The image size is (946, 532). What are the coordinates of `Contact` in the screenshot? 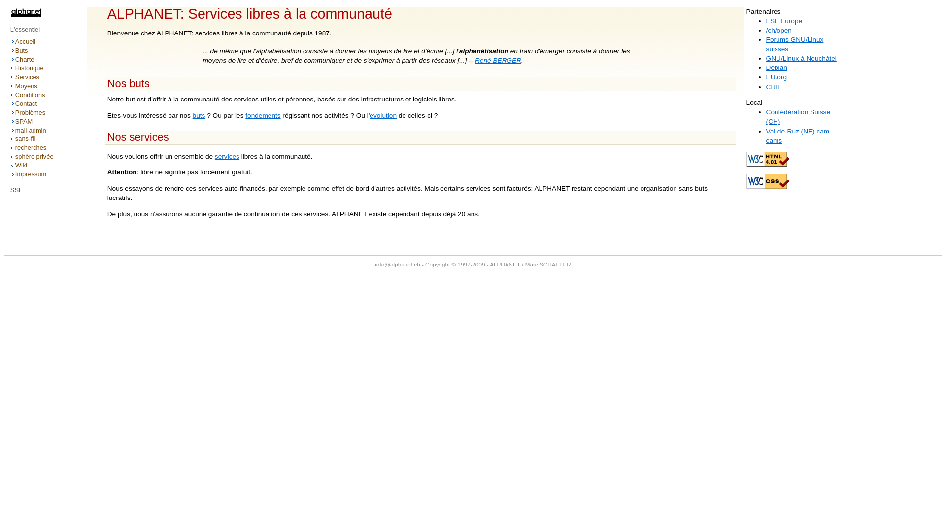 It's located at (26, 103).